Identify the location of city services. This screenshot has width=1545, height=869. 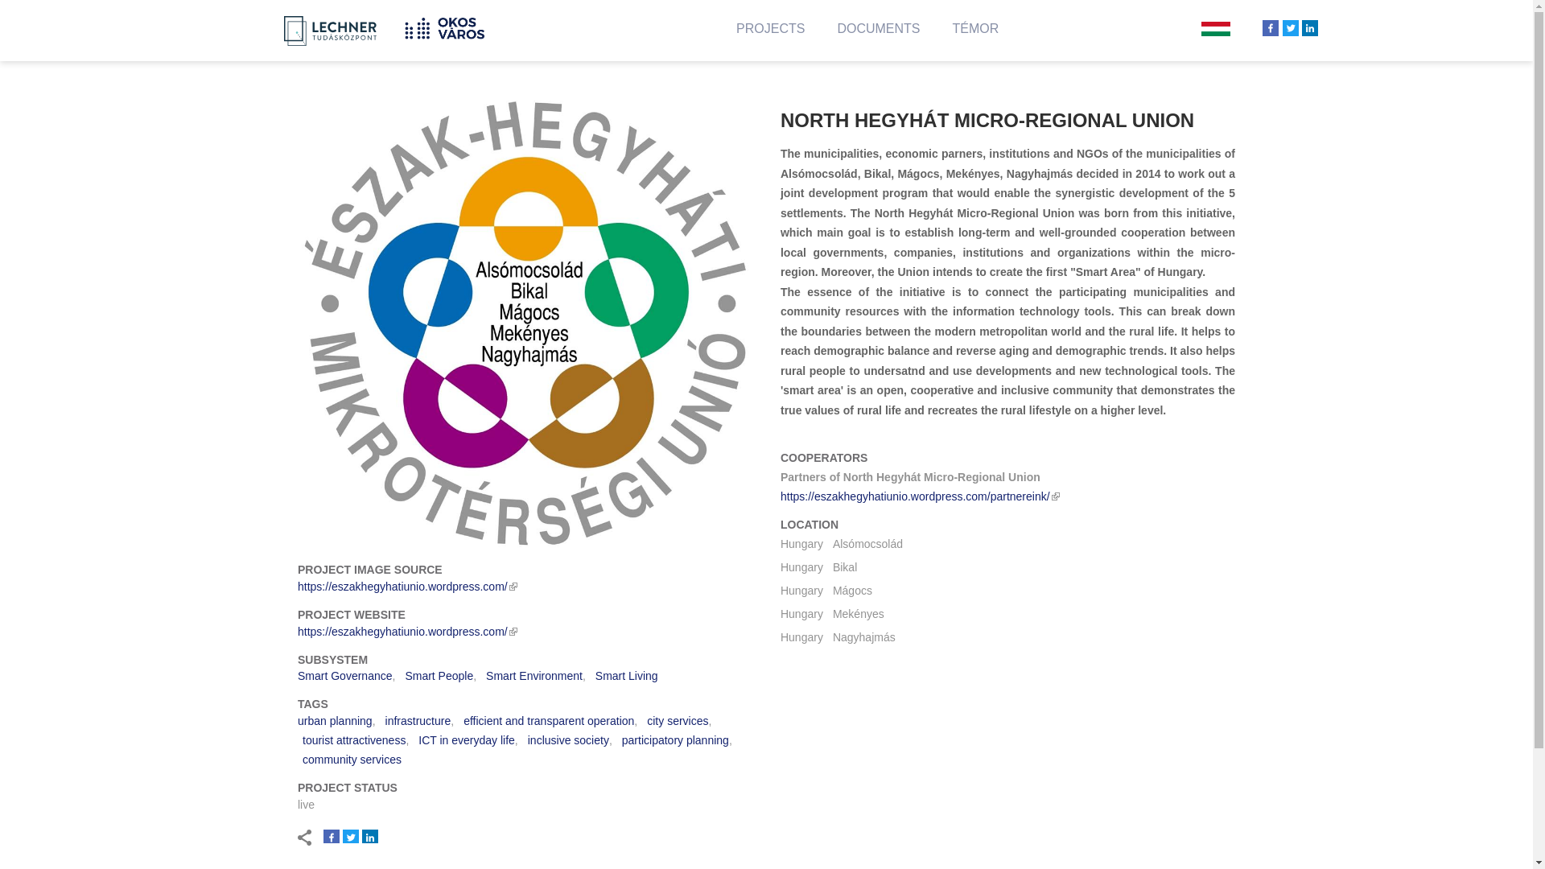
(678, 720).